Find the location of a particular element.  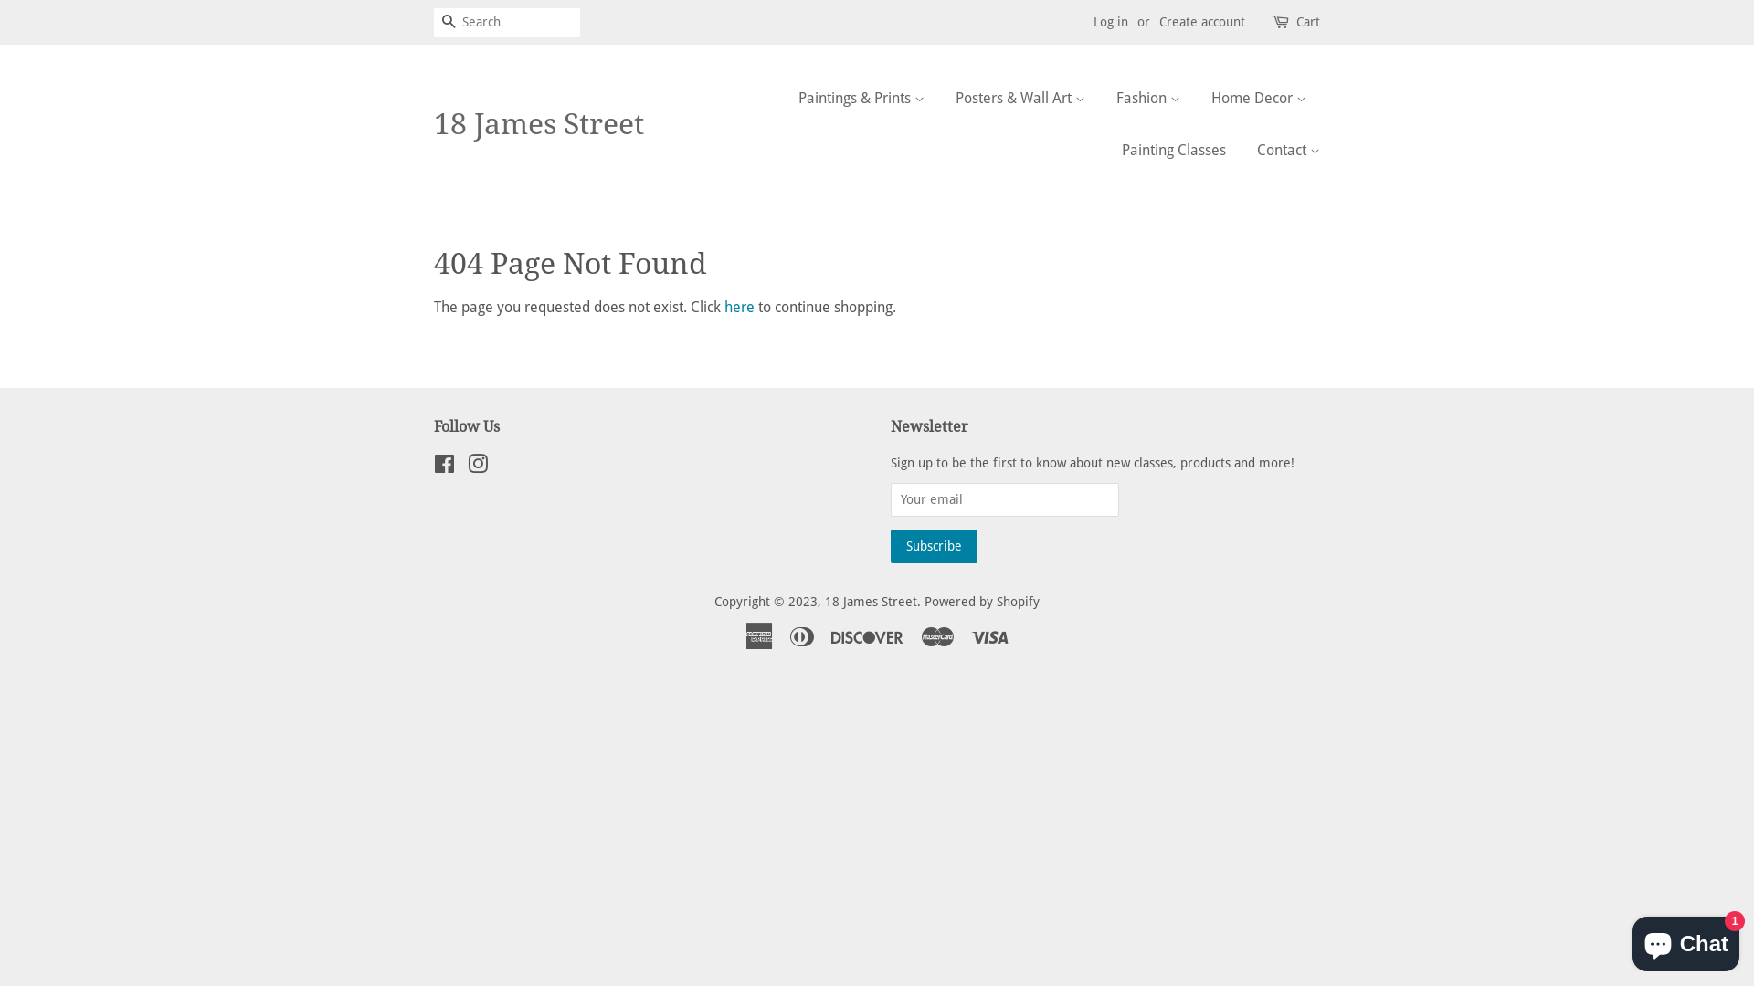

Paintings & Prints is located at coordinates (868, 99).